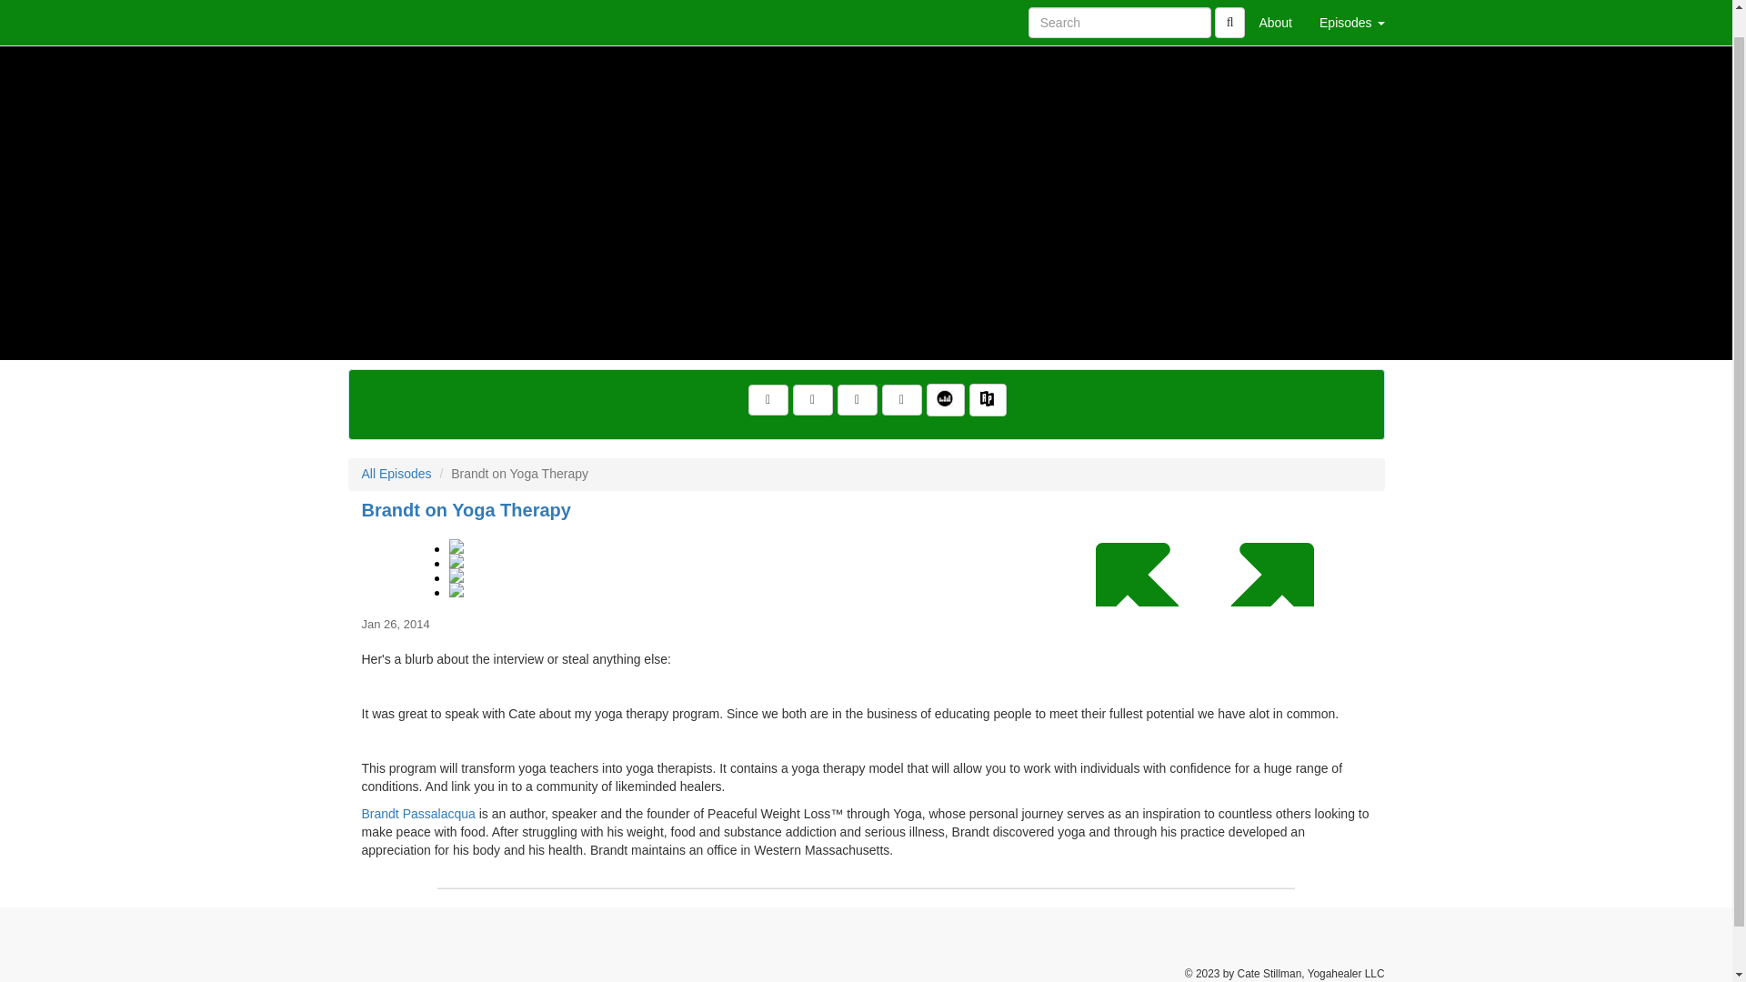  I want to click on Email This Podcast, so click(858, 400).